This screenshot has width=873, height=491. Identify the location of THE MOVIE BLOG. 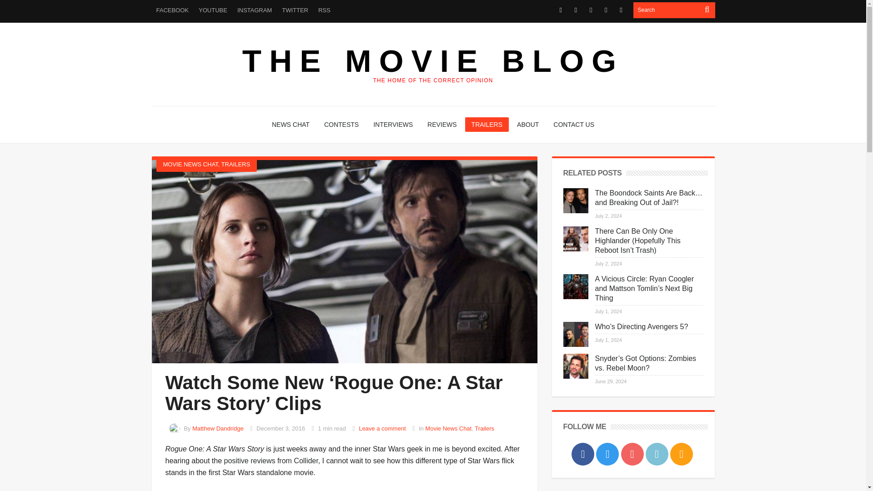
(433, 61).